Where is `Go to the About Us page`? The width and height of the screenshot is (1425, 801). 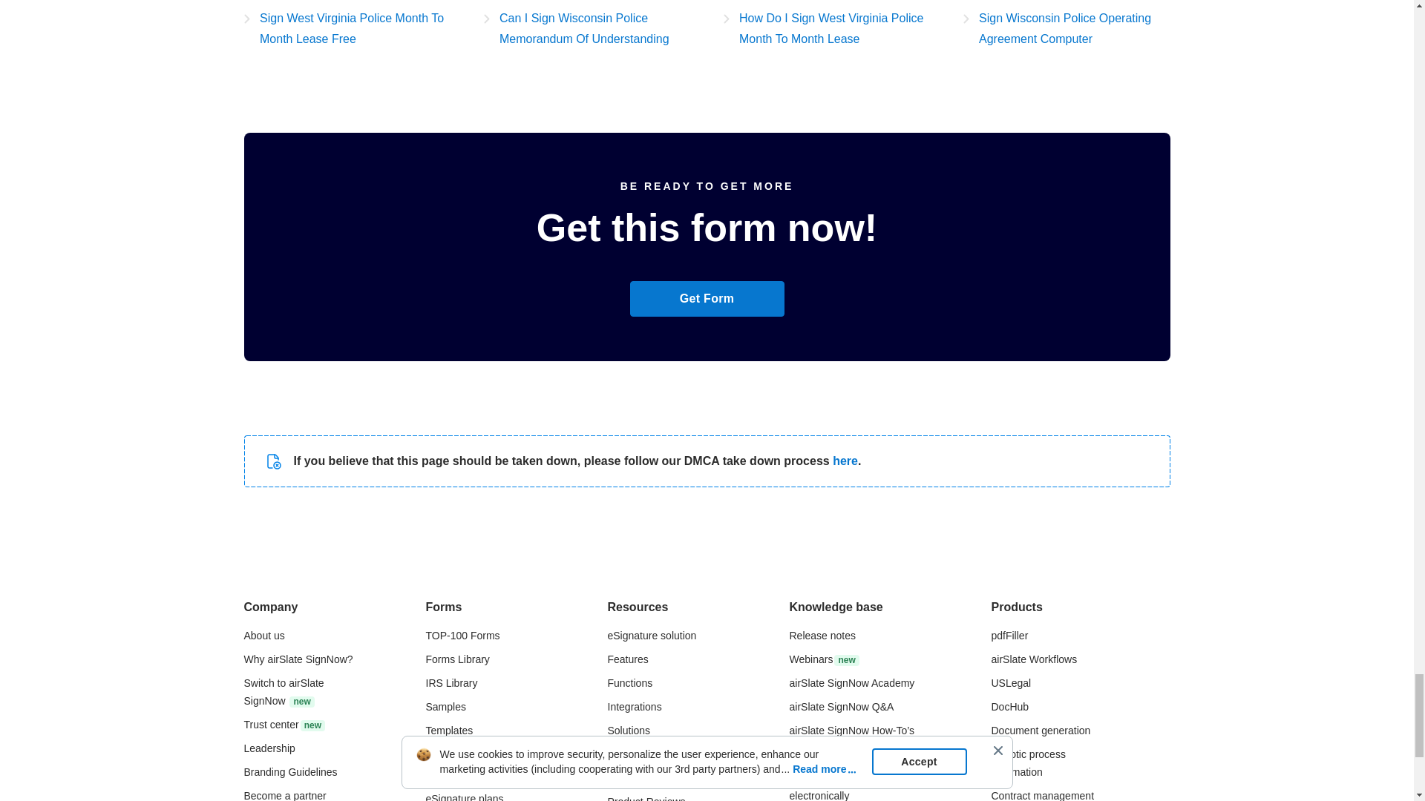
Go to the About Us page is located at coordinates (263, 635).